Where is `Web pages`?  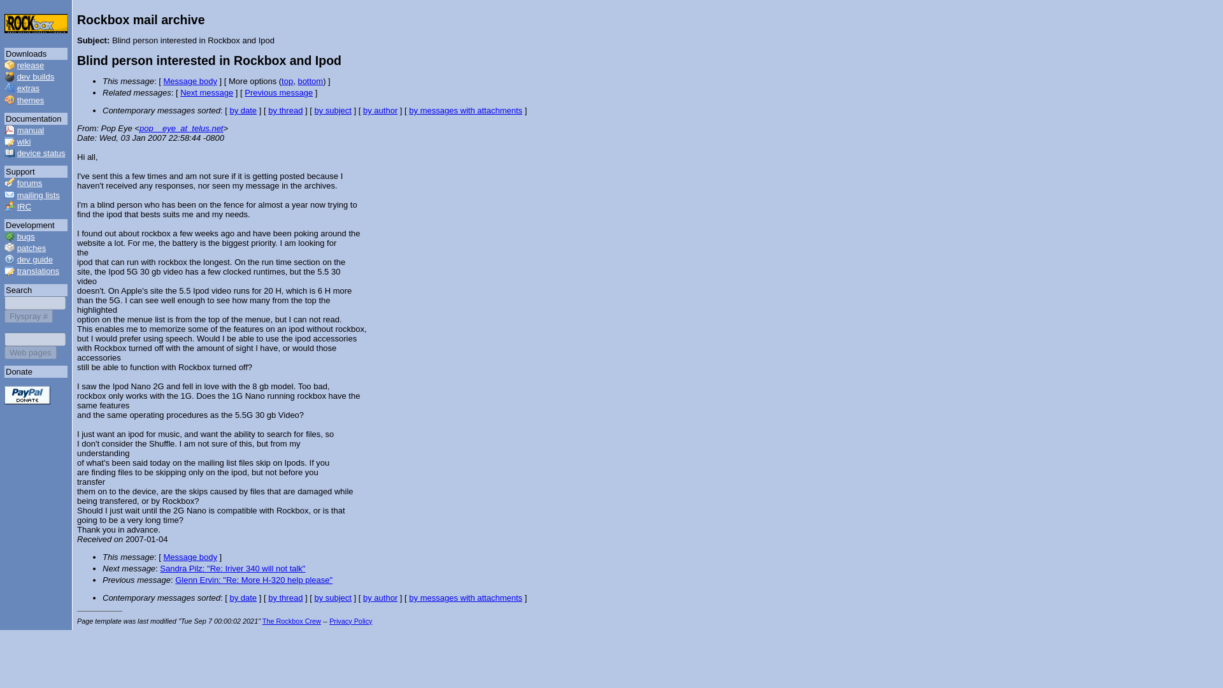
Web pages is located at coordinates (31, 352).